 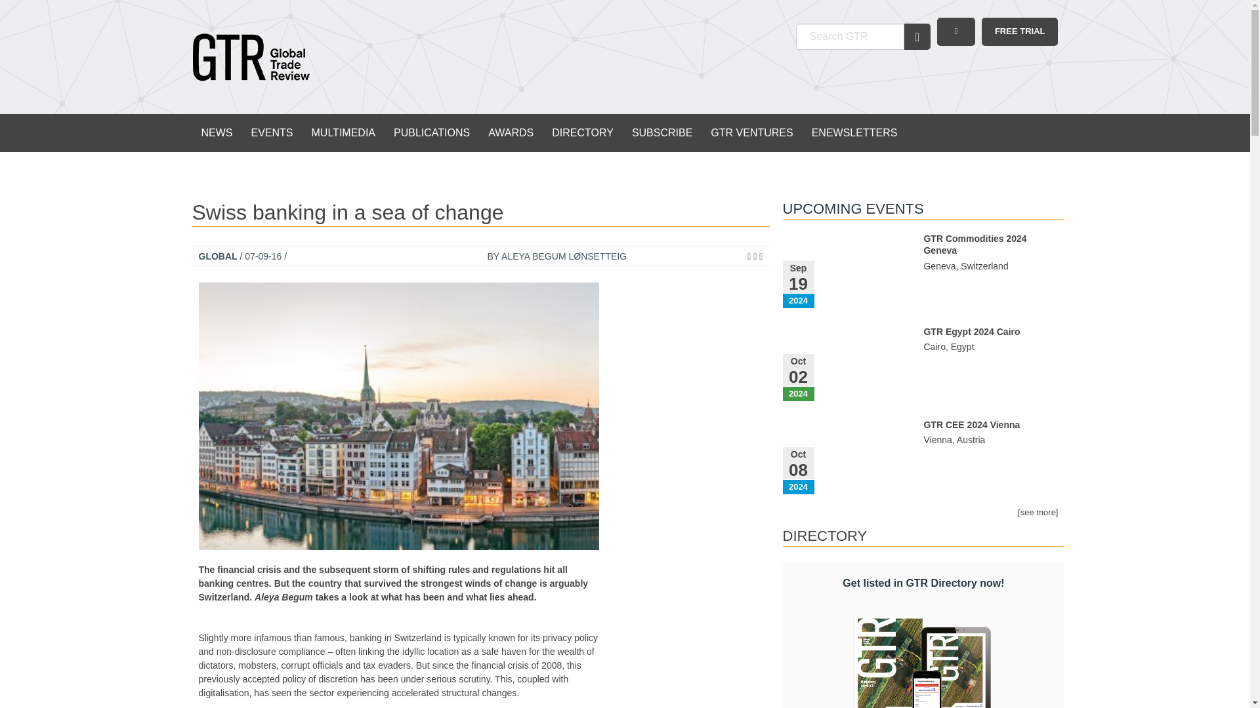 What do you see at coordinates (217, 256) in the screenshot?
I see `Global` at bounding box center [217, 256].